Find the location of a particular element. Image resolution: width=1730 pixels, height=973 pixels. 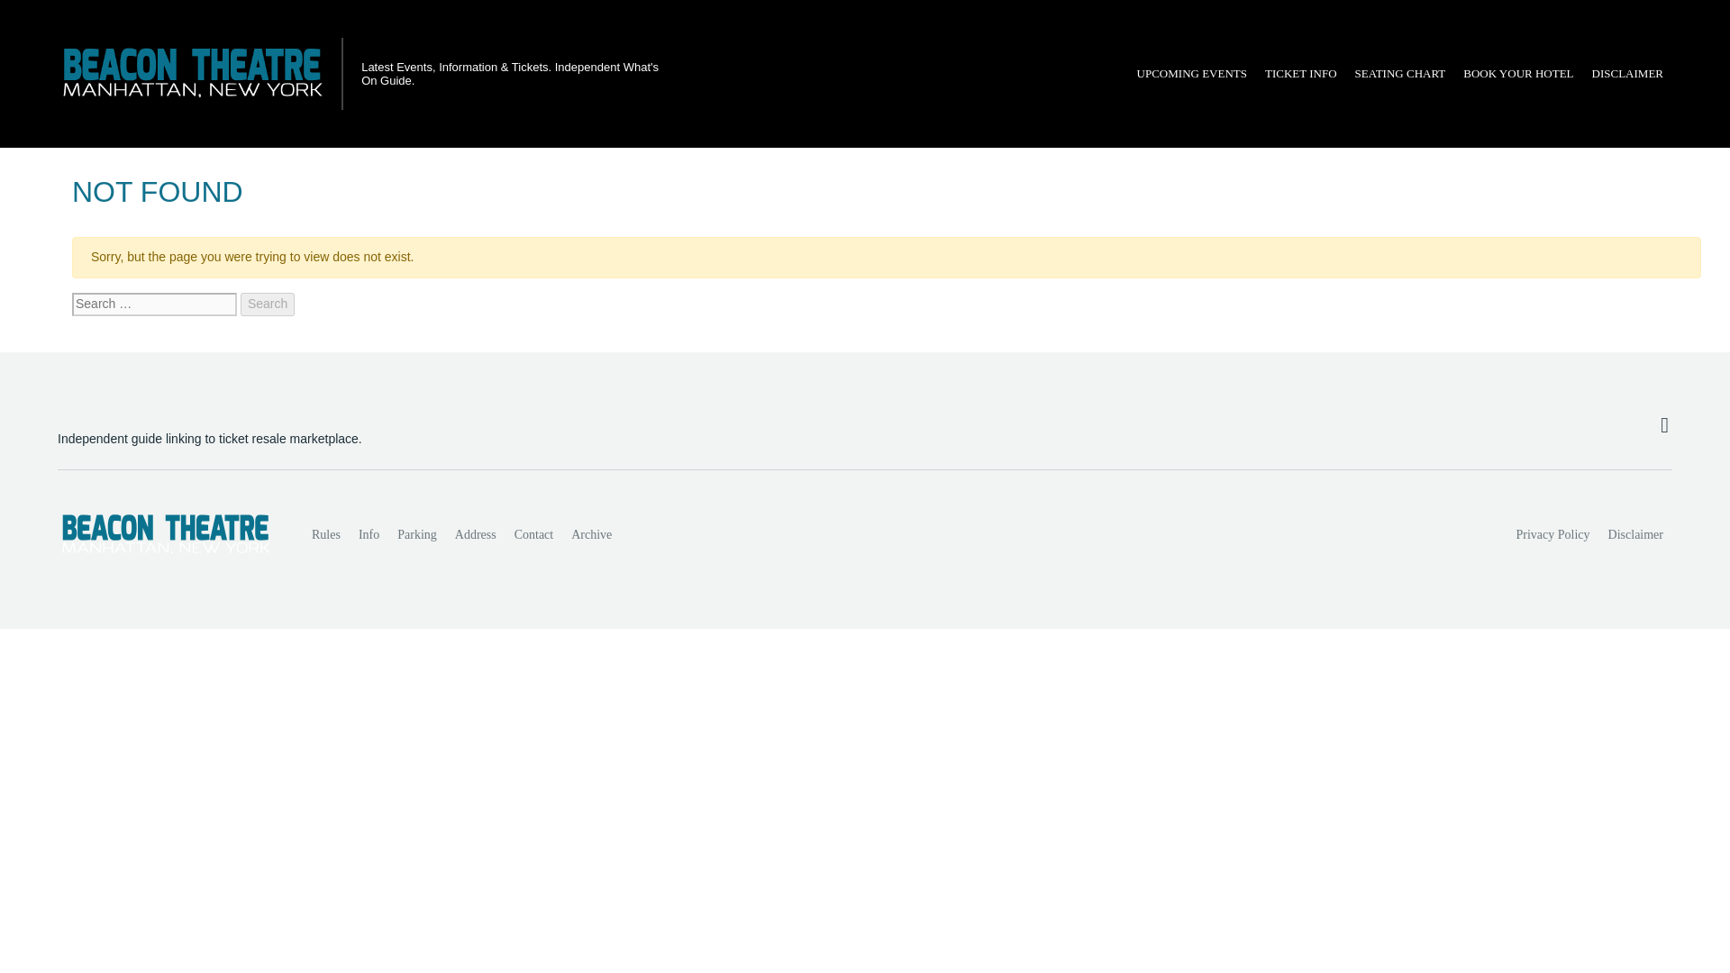

Info is located at coordinates (368, 535).